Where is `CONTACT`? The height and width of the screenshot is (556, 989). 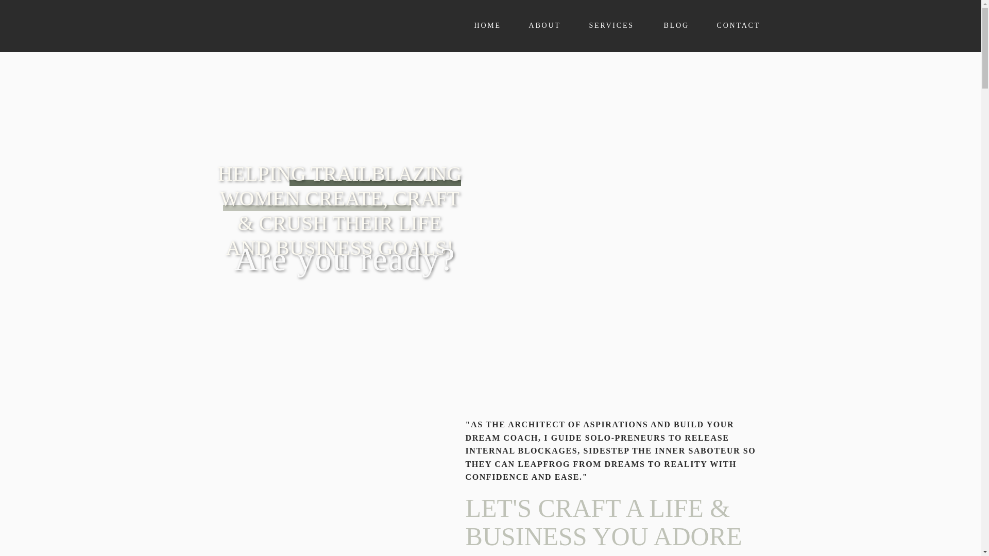
CONTACT is located at coordinates (739, 25).